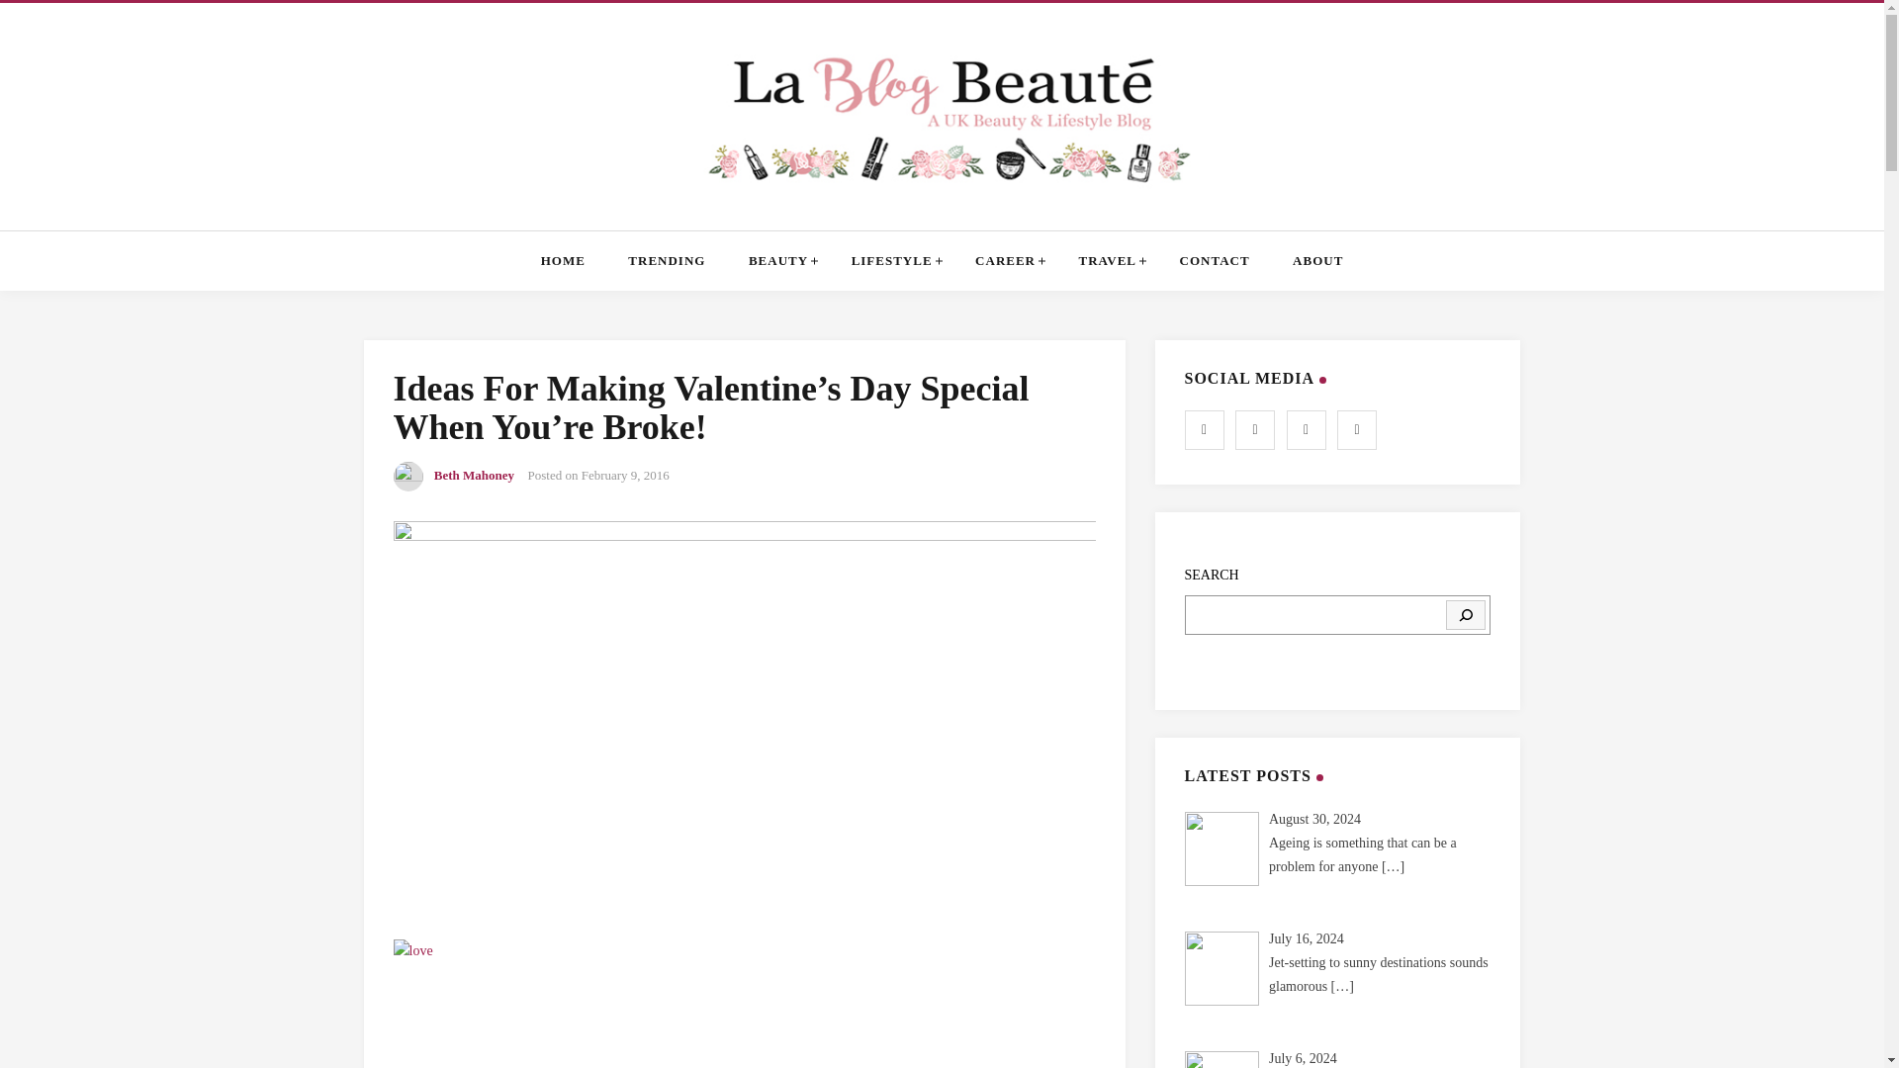 Image resolution: width=1899 pixels, height=1068 pixels. I want to click on Beth Mahoney, so click(475, 475).